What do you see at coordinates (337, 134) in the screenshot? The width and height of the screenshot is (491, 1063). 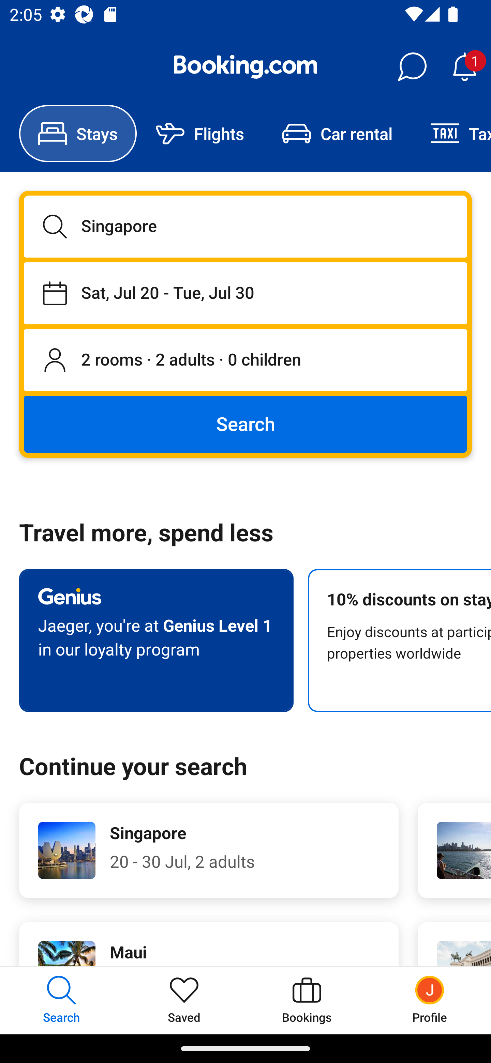 I see `Car rental` at bounding box center [337, 134].